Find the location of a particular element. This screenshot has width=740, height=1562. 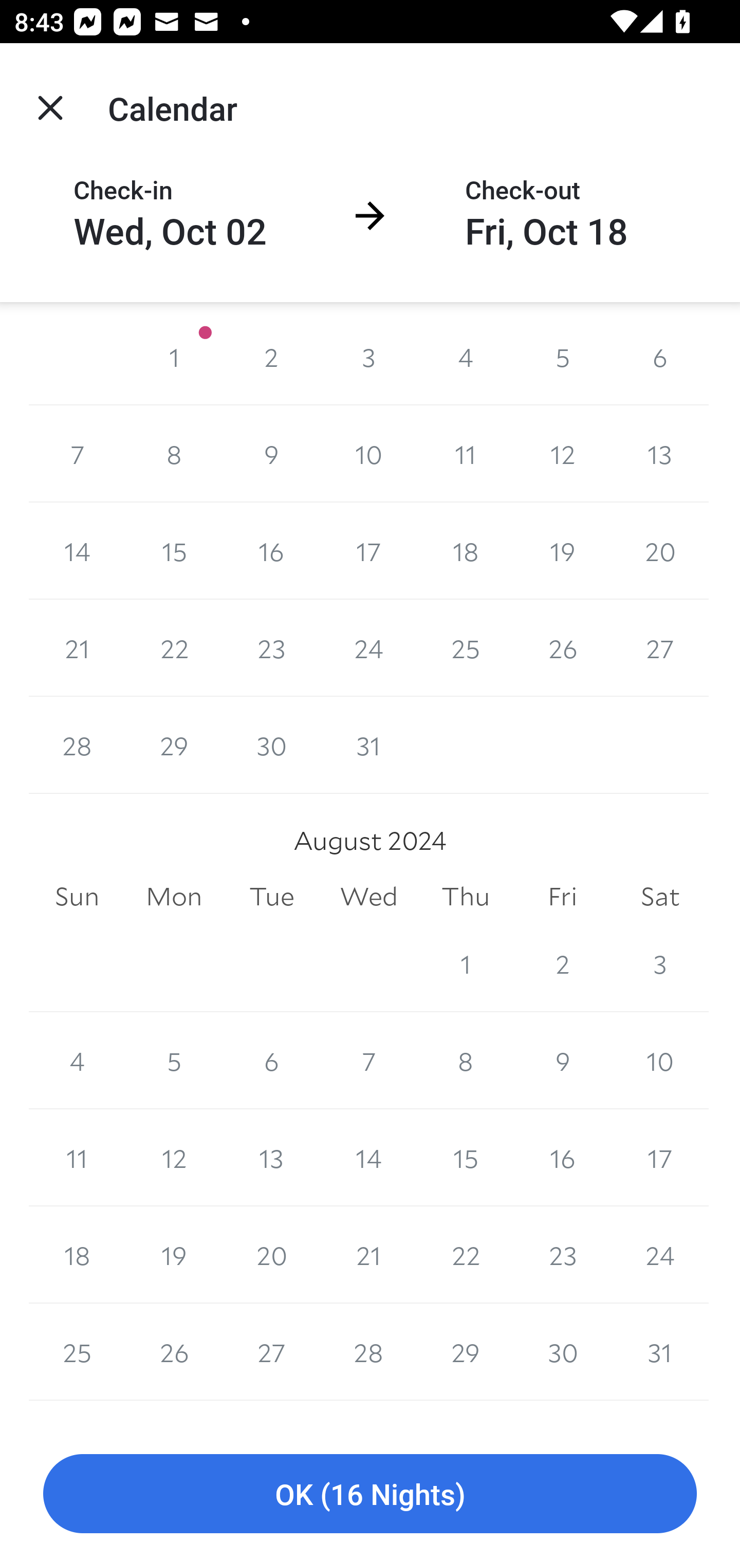

Tue is located at coordinates (271, 896).